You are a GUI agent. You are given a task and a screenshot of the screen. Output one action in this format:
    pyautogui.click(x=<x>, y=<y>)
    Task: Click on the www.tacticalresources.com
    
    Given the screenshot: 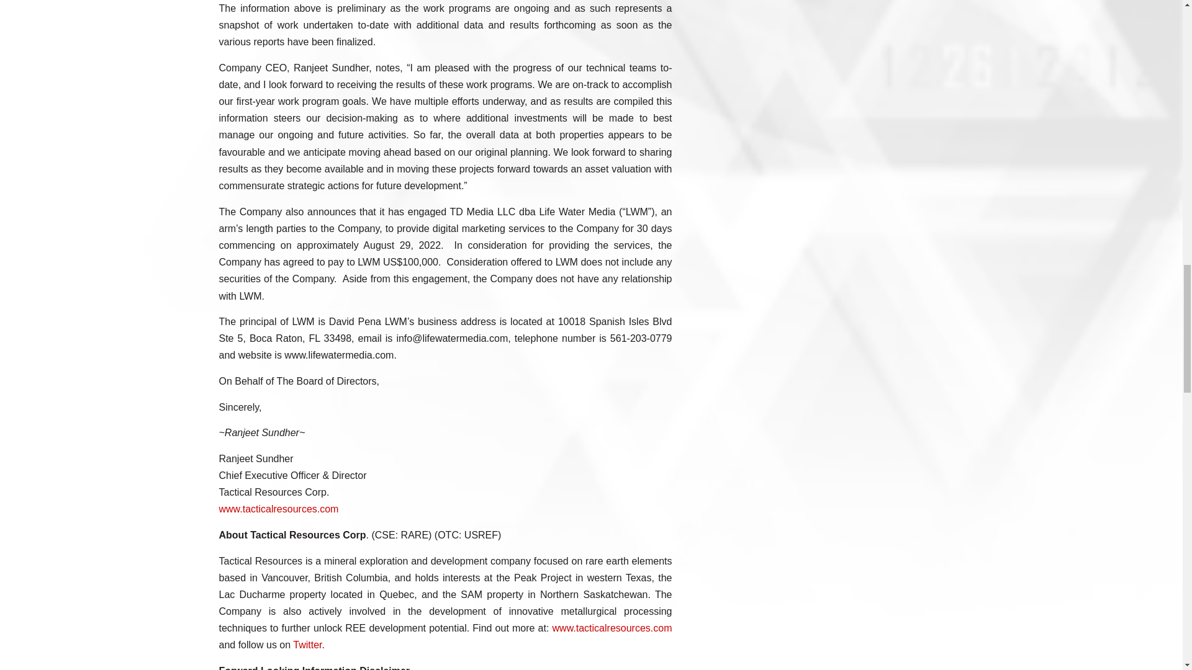 What is the action you would take?
    pyautogui.click(x=278, y=509)
    